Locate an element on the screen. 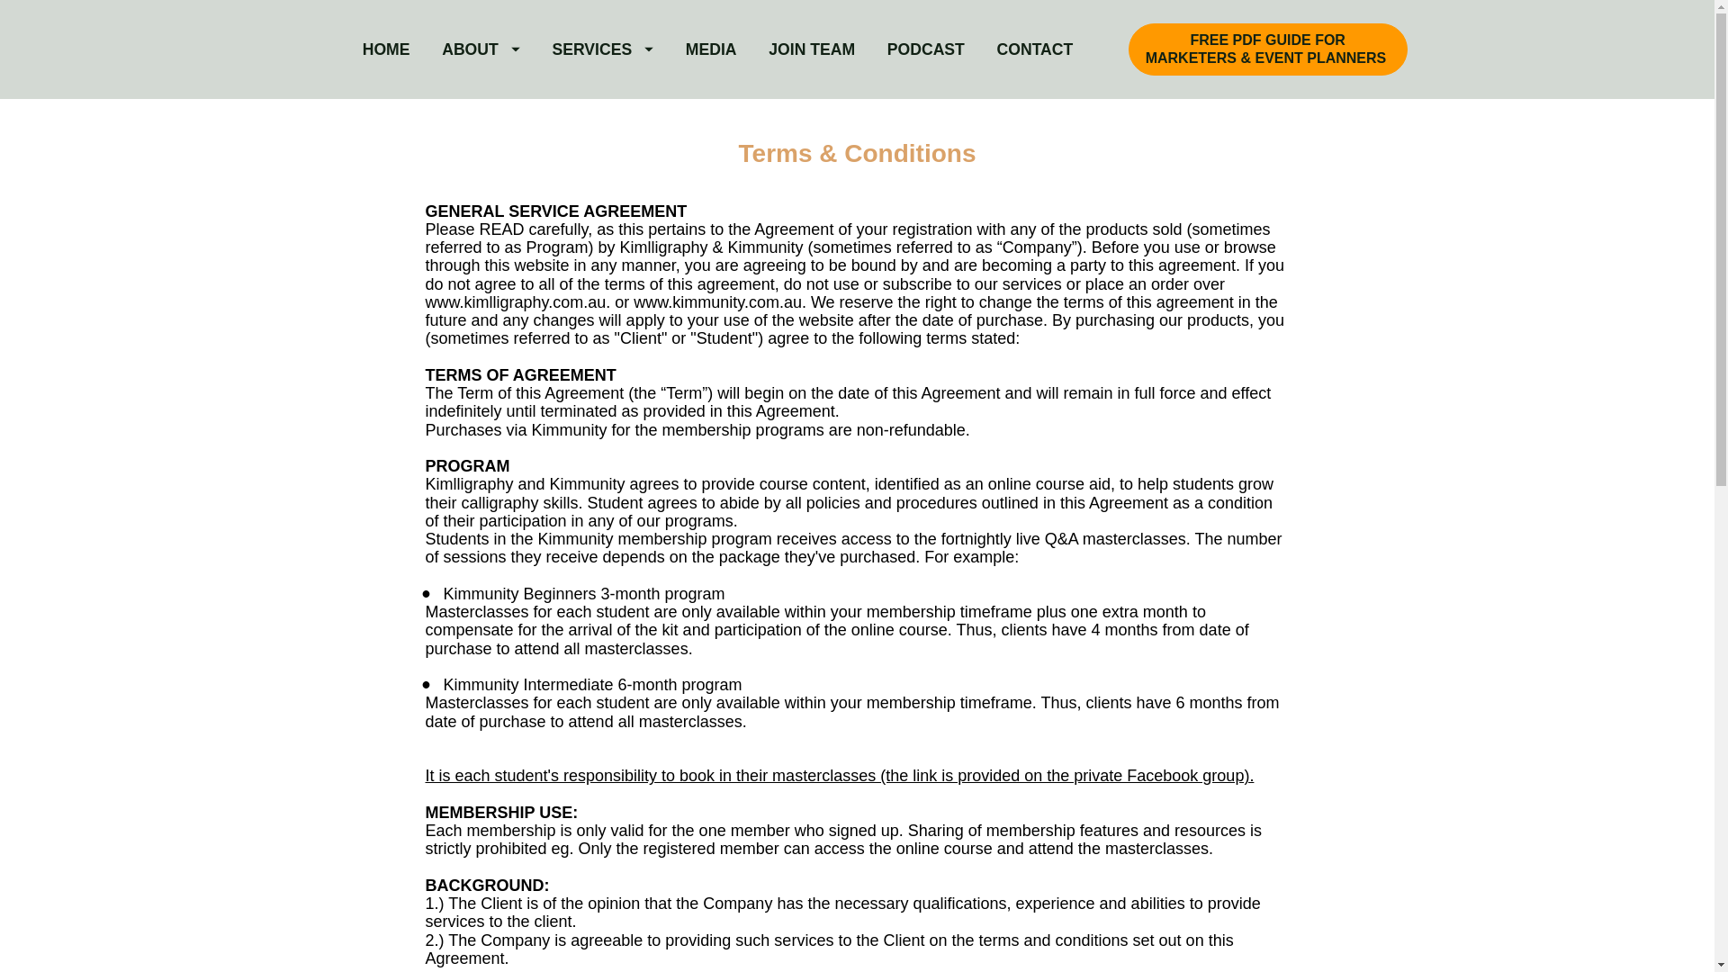 The image size is (1728, 972). SERVICES is located at coordinates (601, 49).